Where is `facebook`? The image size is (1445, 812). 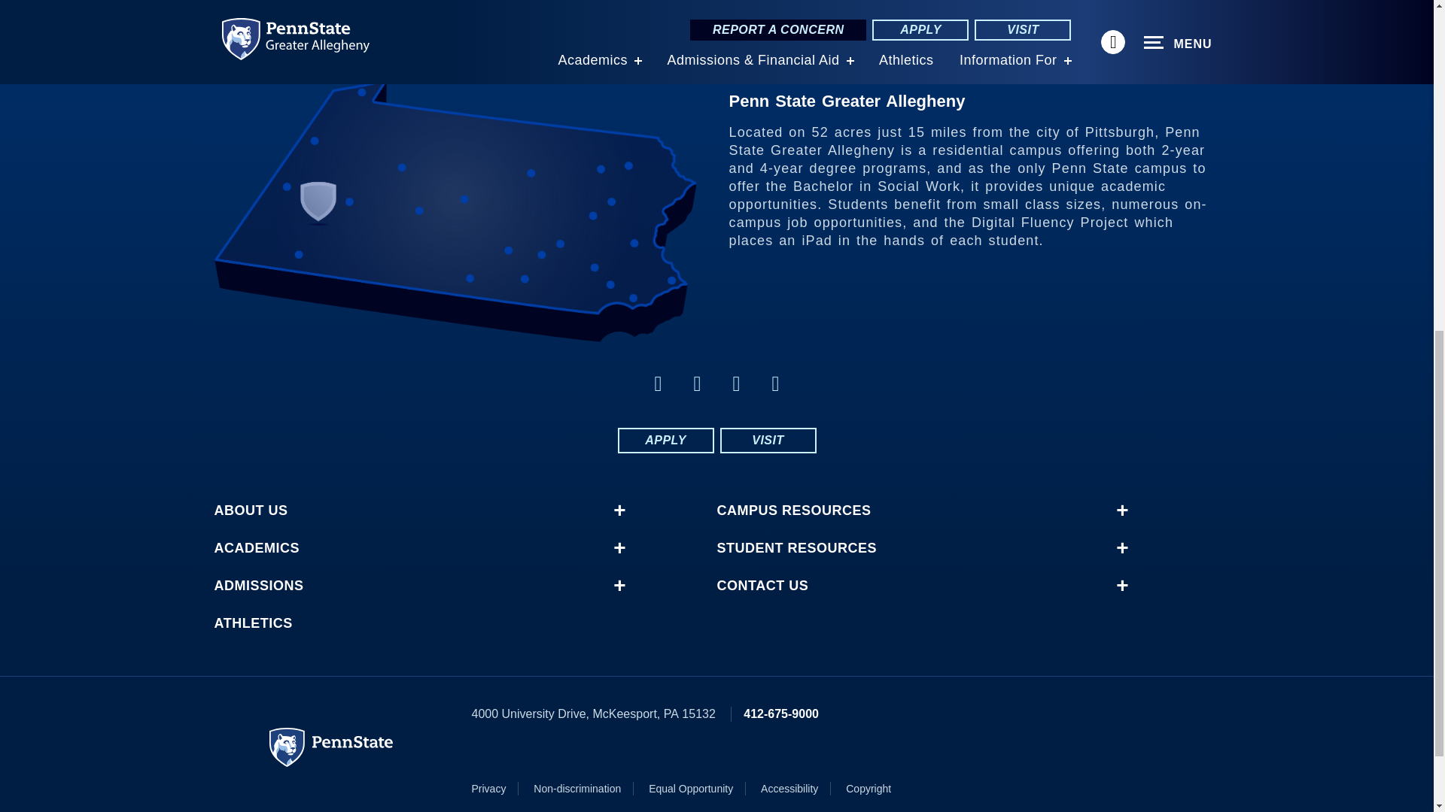
facebook is located at coordinates (658, 383).